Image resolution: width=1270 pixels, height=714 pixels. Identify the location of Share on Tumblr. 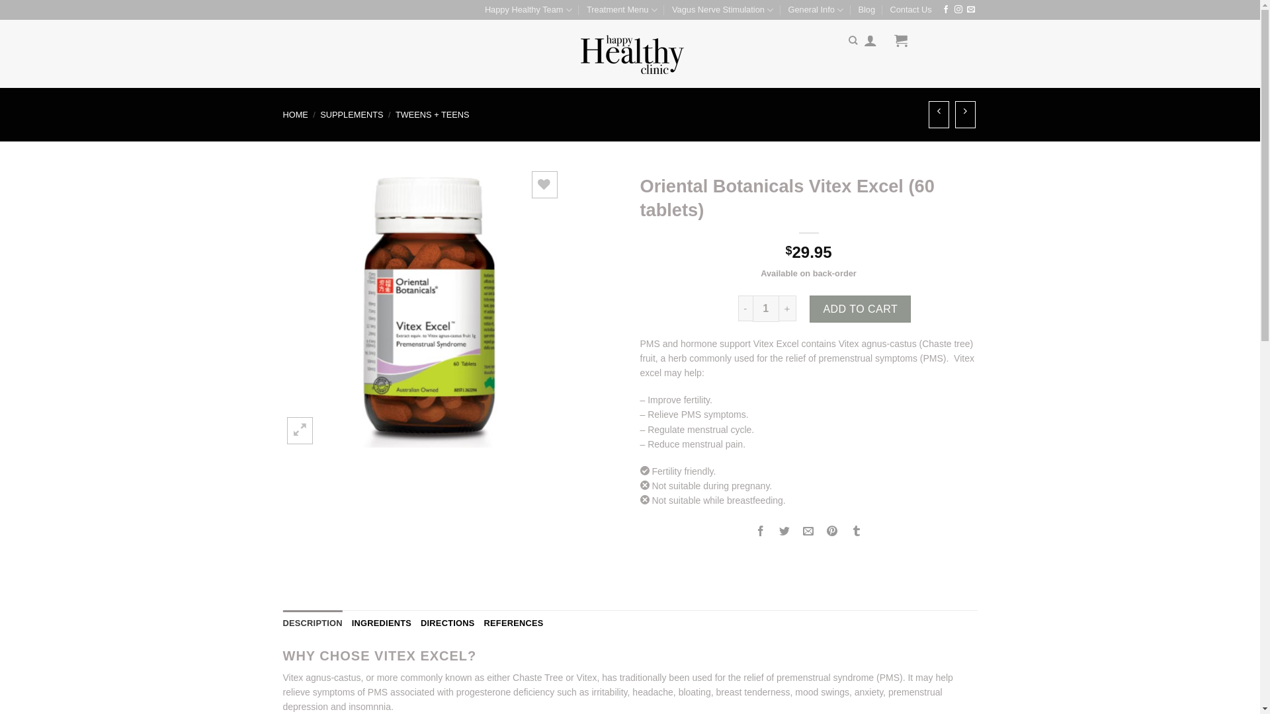
(856, 534).